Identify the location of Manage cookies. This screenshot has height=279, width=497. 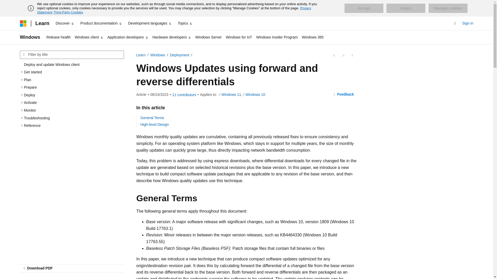
(448, 8).